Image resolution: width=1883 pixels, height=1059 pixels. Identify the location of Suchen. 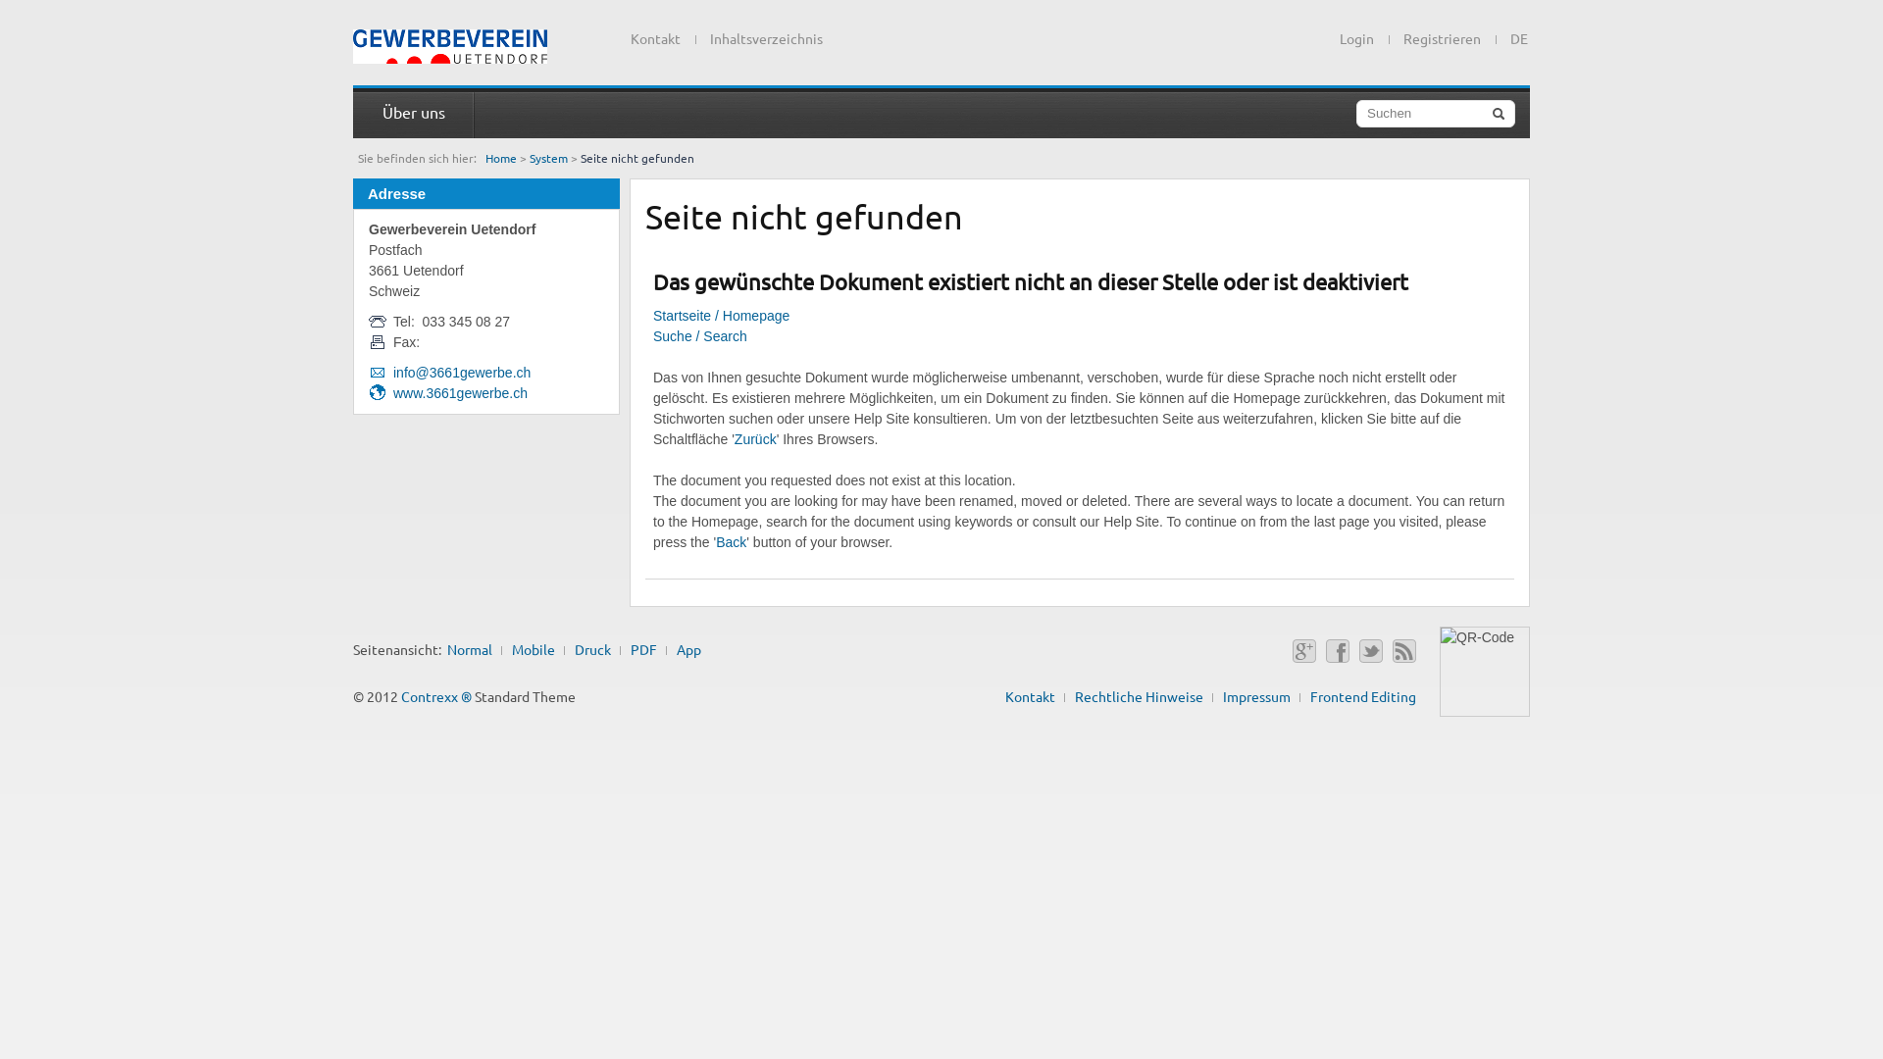
(1436, 114).